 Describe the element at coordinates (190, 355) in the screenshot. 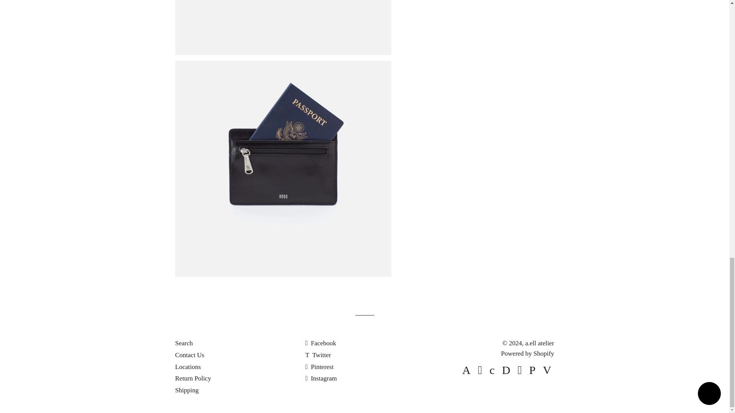

I see `Contact Us` at that location.